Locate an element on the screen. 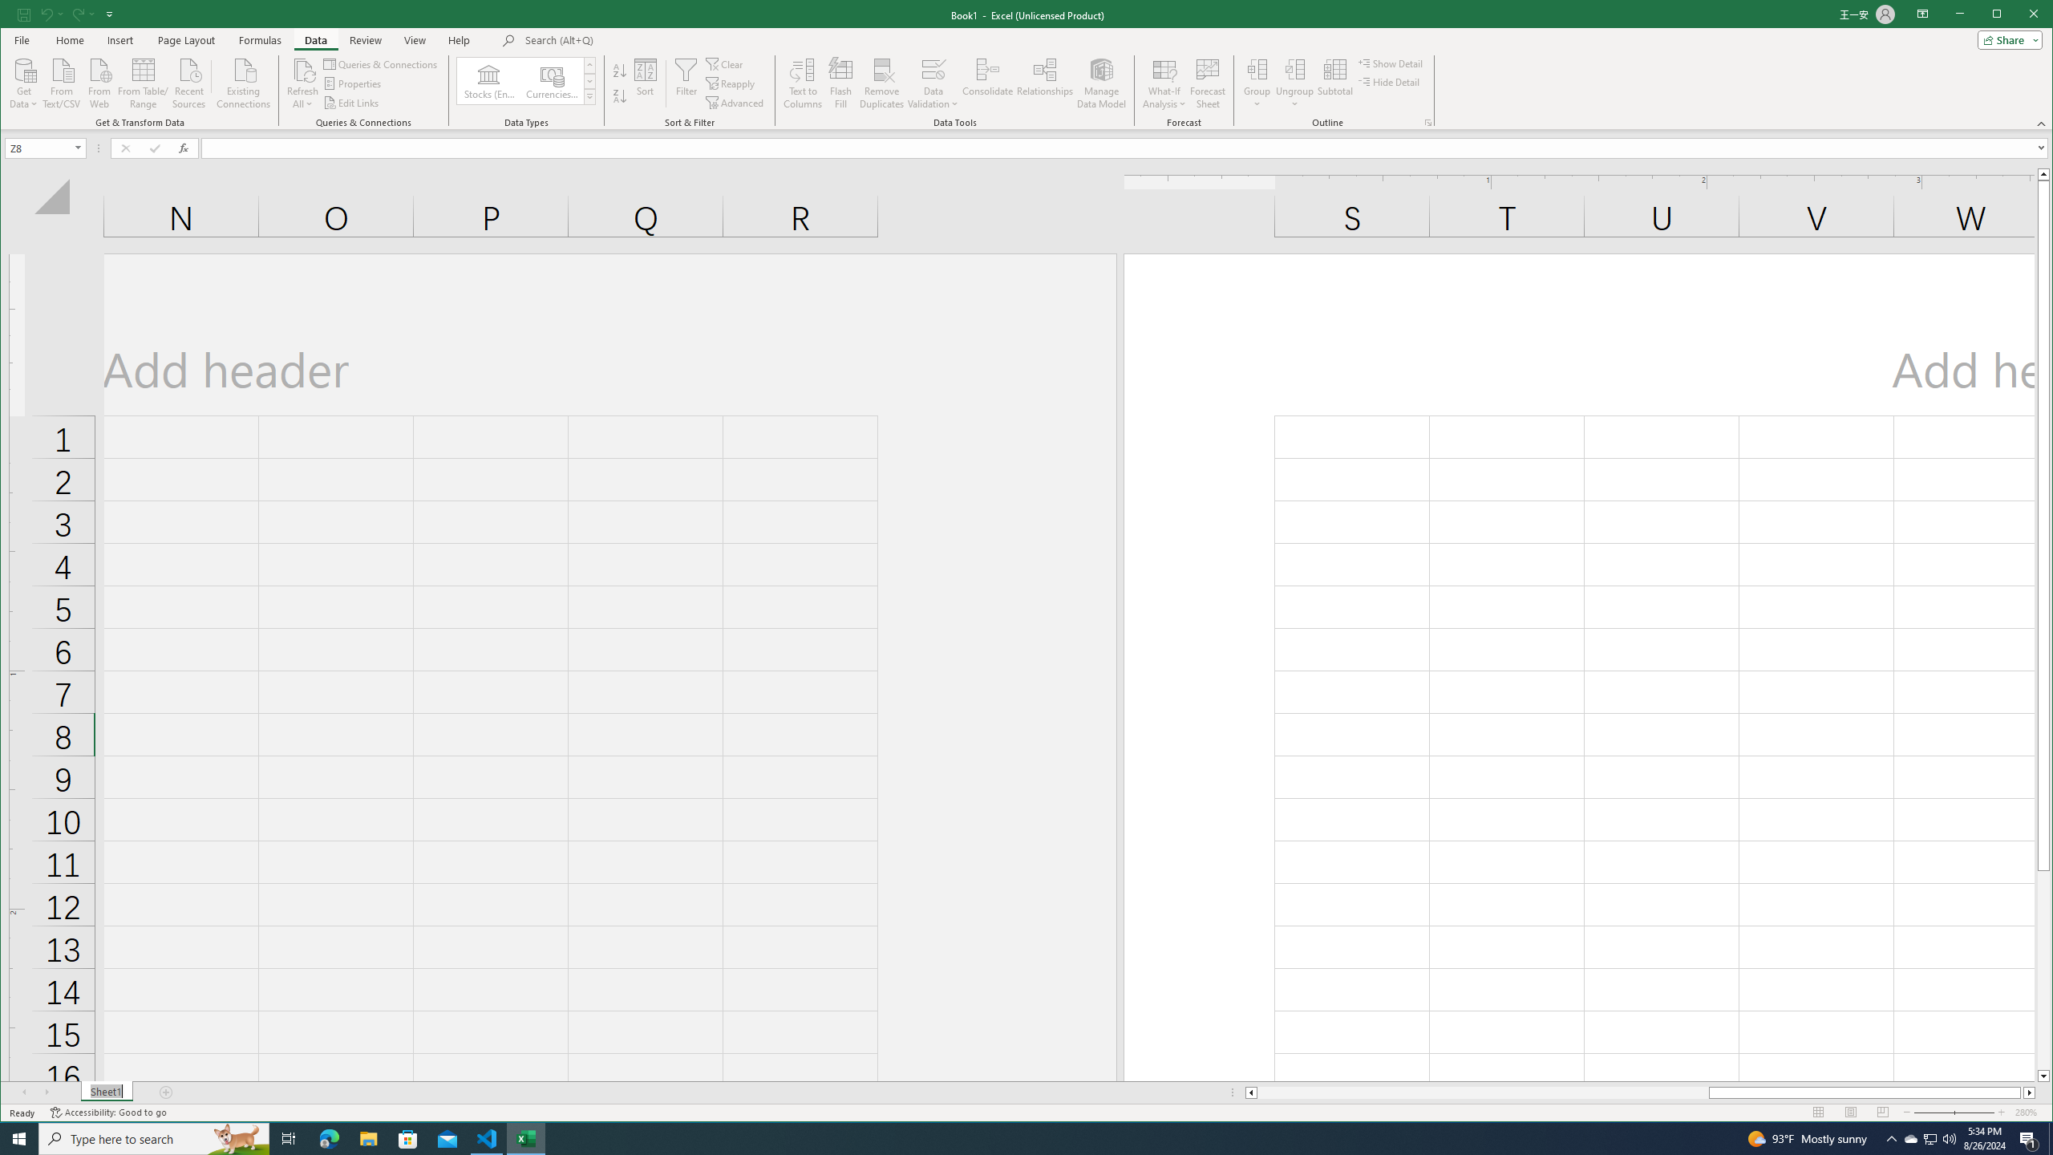  Sheet1 is located at coordinates (881, 83).